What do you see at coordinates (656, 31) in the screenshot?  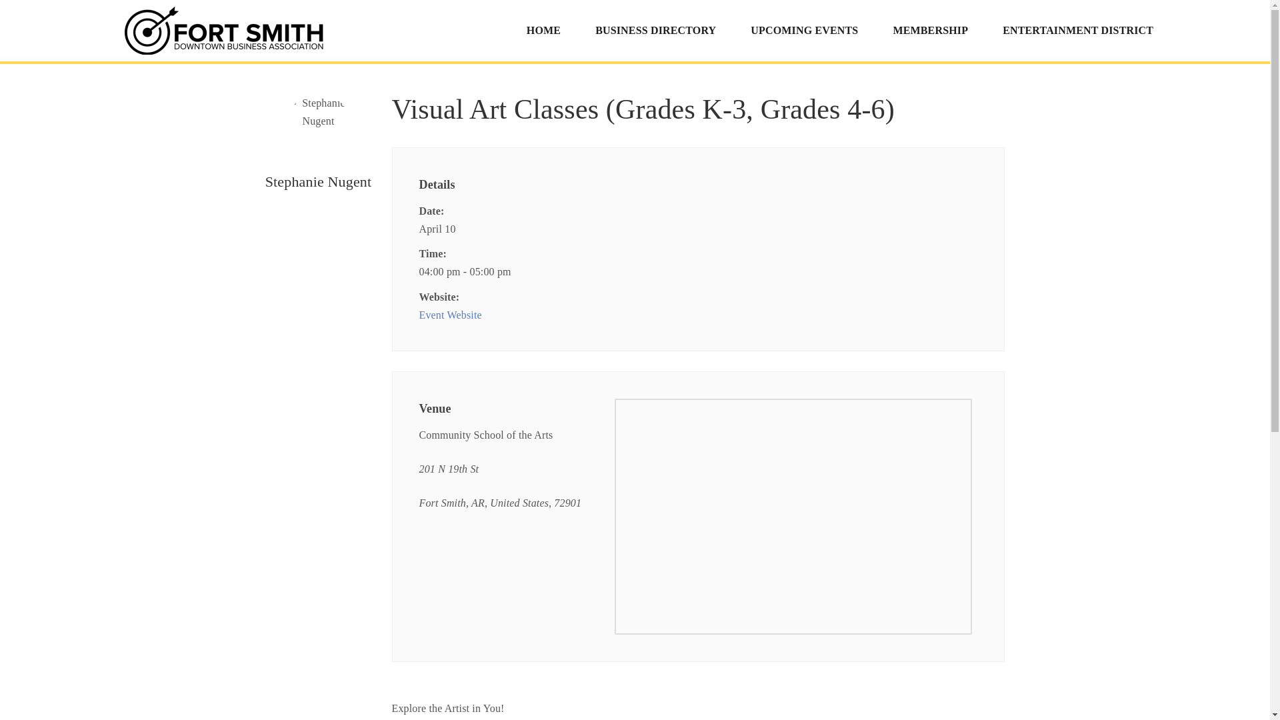 I see `BUSINESS DIRECTORY` at bounding box center [656, 31].